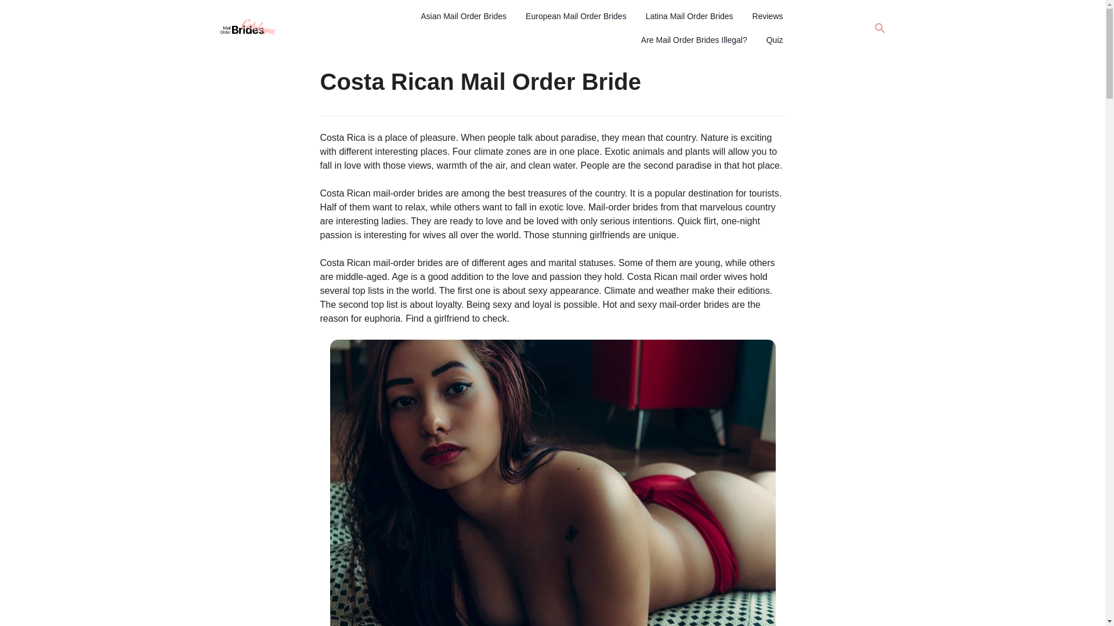  Describe the element at coordinates (576, 16) in the screenshot. I see `European Mail Order Brides` at that location.